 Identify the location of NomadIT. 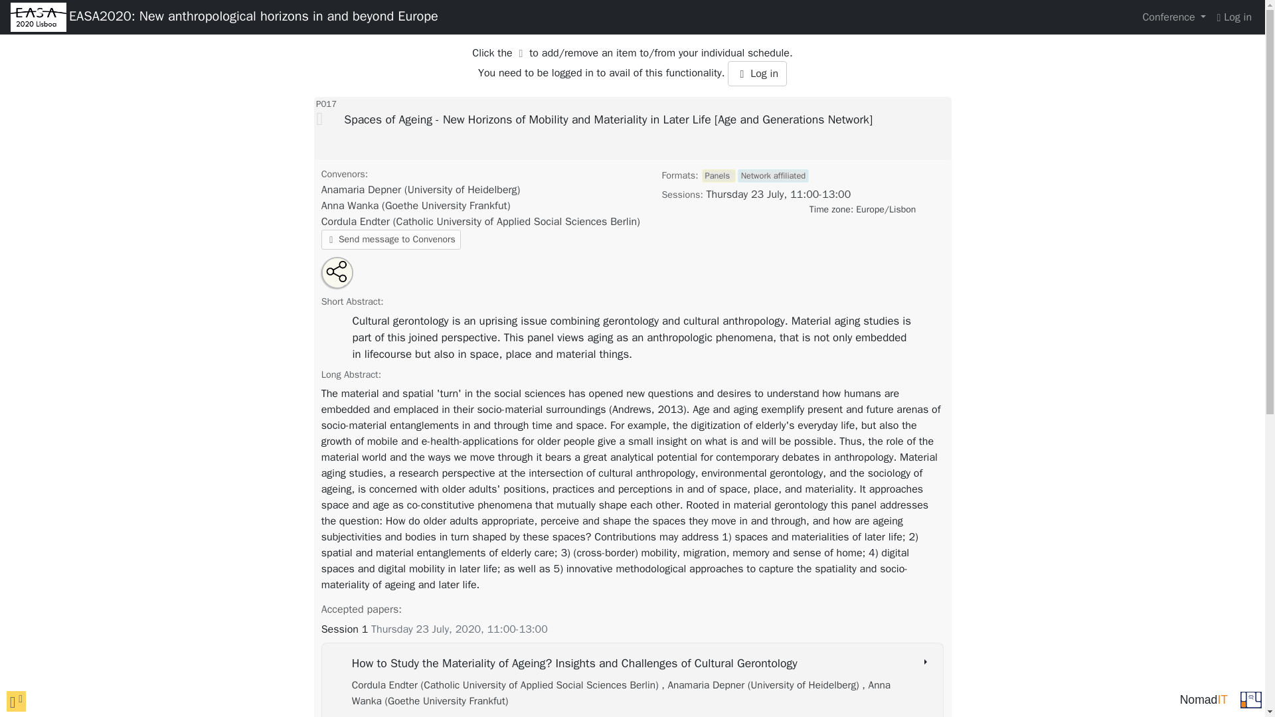
(1203, 699).